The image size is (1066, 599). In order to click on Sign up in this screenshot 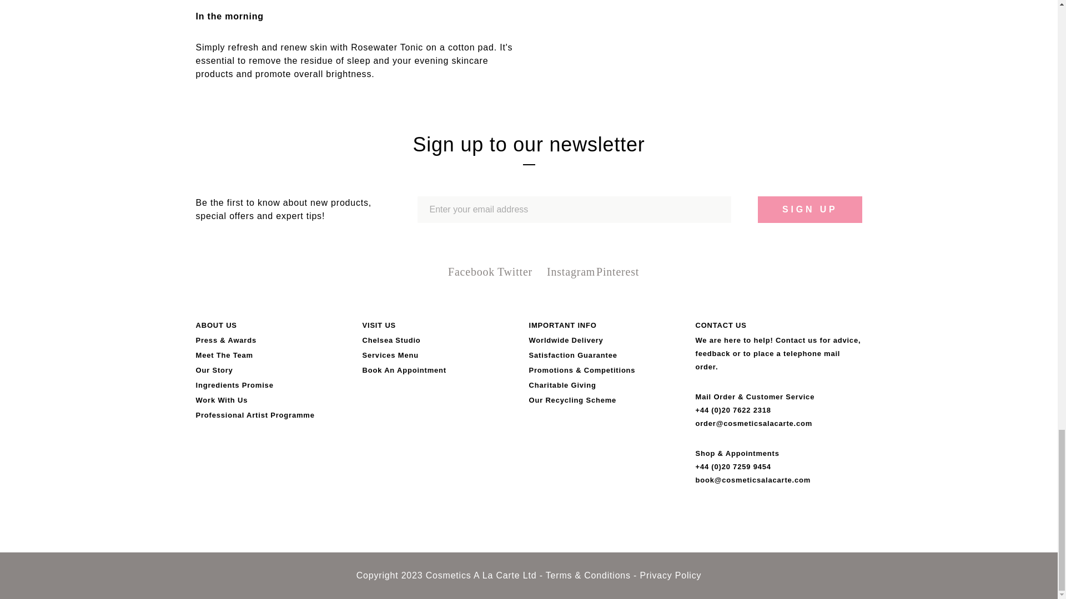, I will do `click(809, 210)`.